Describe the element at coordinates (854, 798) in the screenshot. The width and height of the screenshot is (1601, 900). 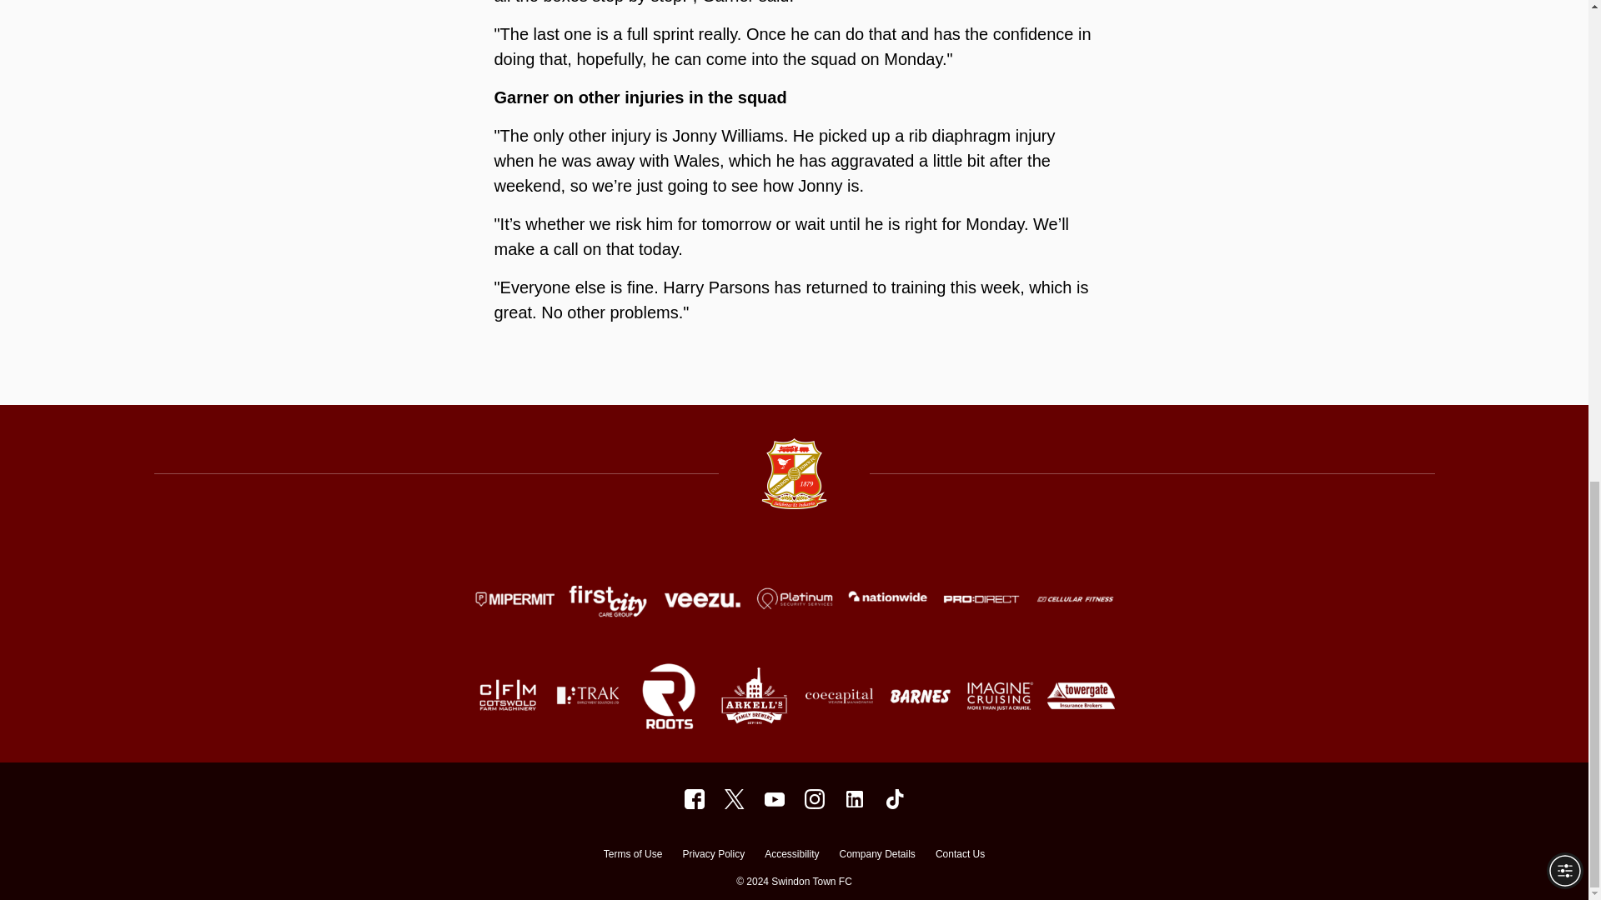
I see `Swindon Town Football Club` at that location.